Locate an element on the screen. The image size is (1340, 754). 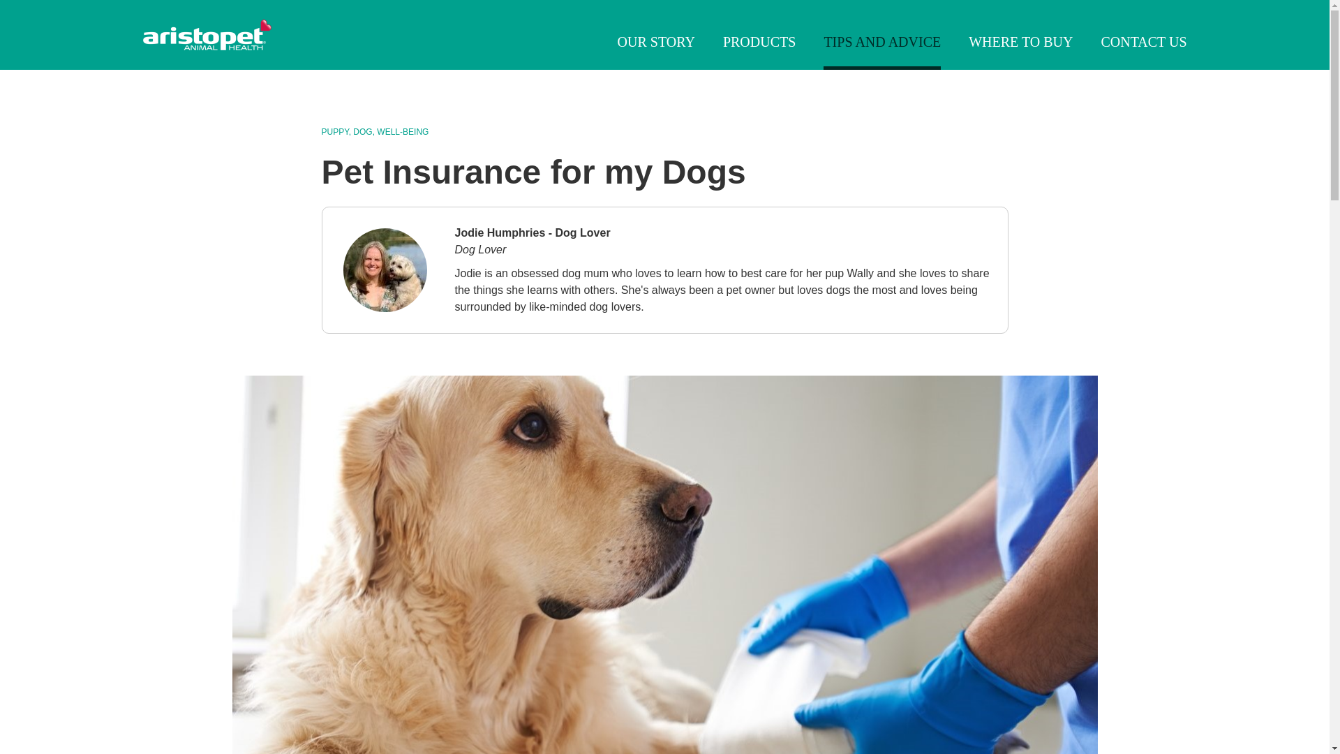
OUR STORY is located at coordinates (656, 42).